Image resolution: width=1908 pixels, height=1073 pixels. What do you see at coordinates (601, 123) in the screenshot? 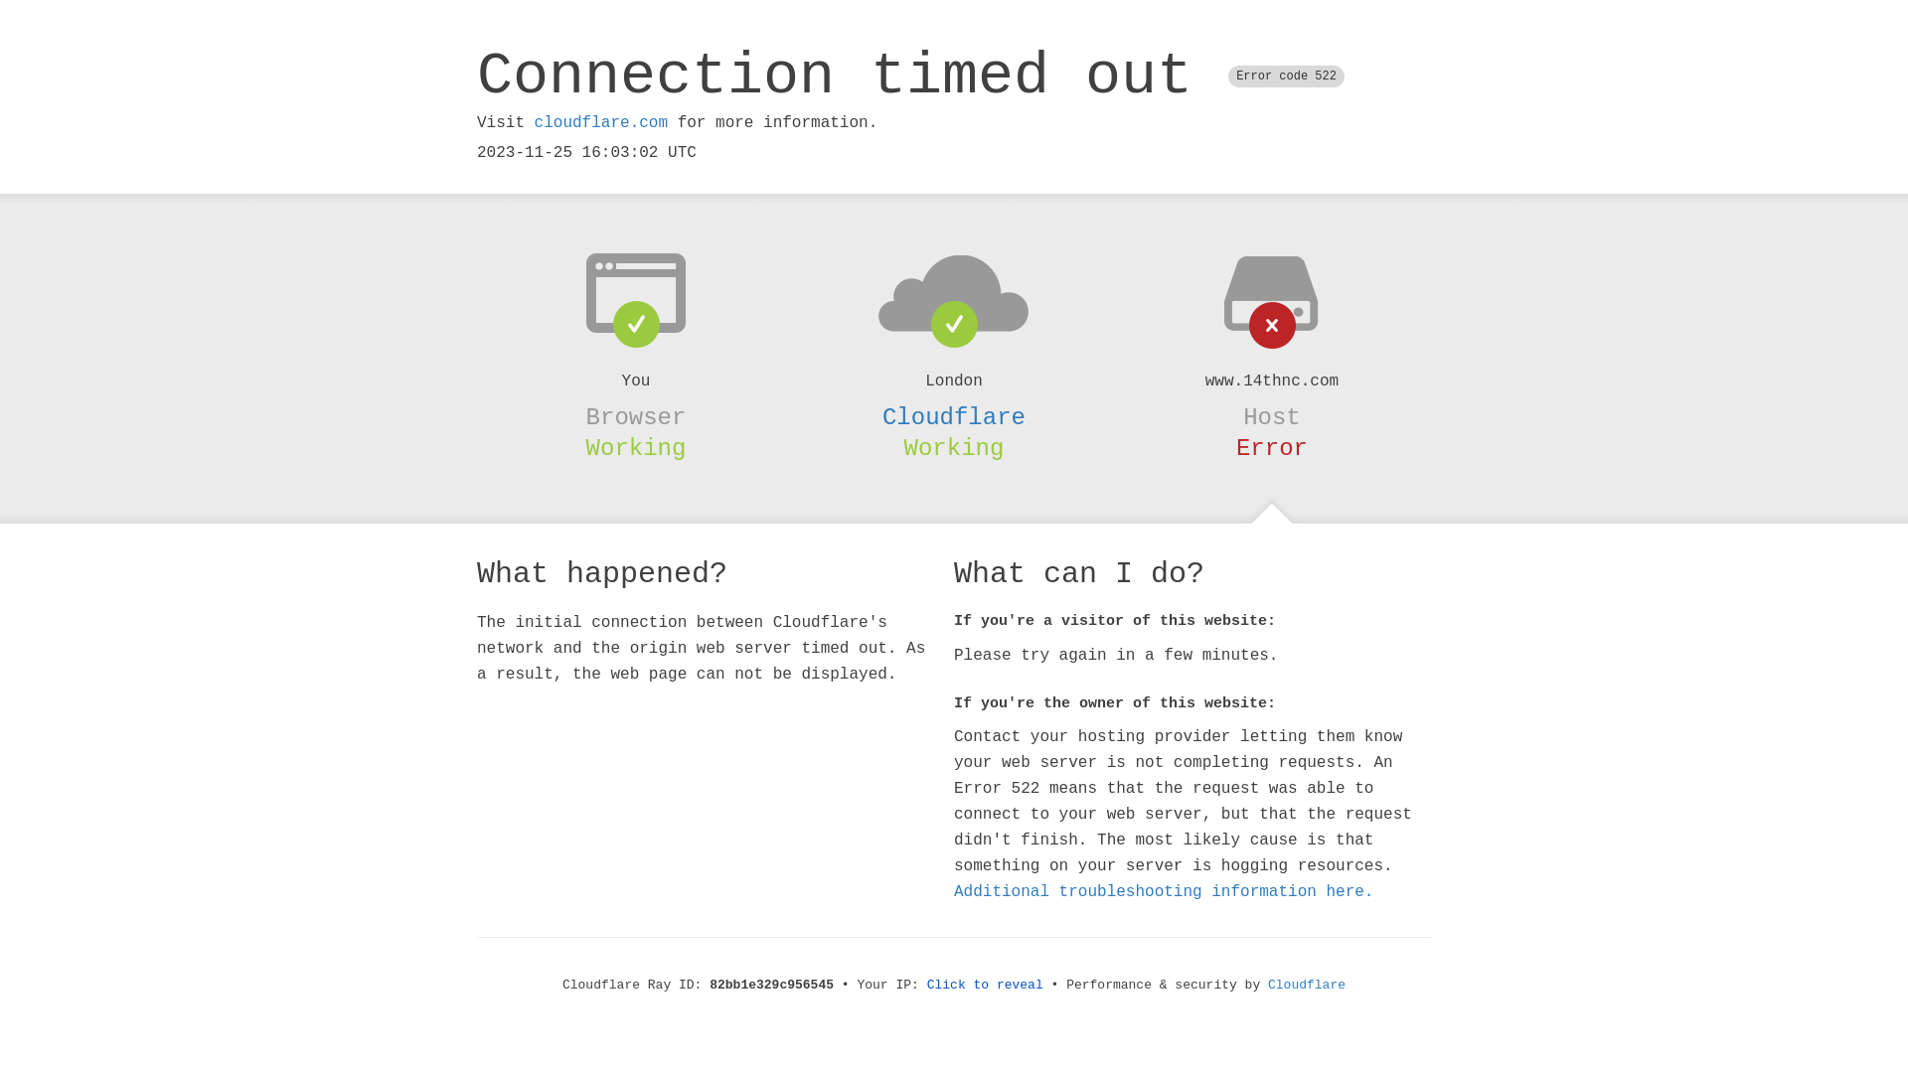
I see `cloudflare.com` at bounding box center [601, 123].